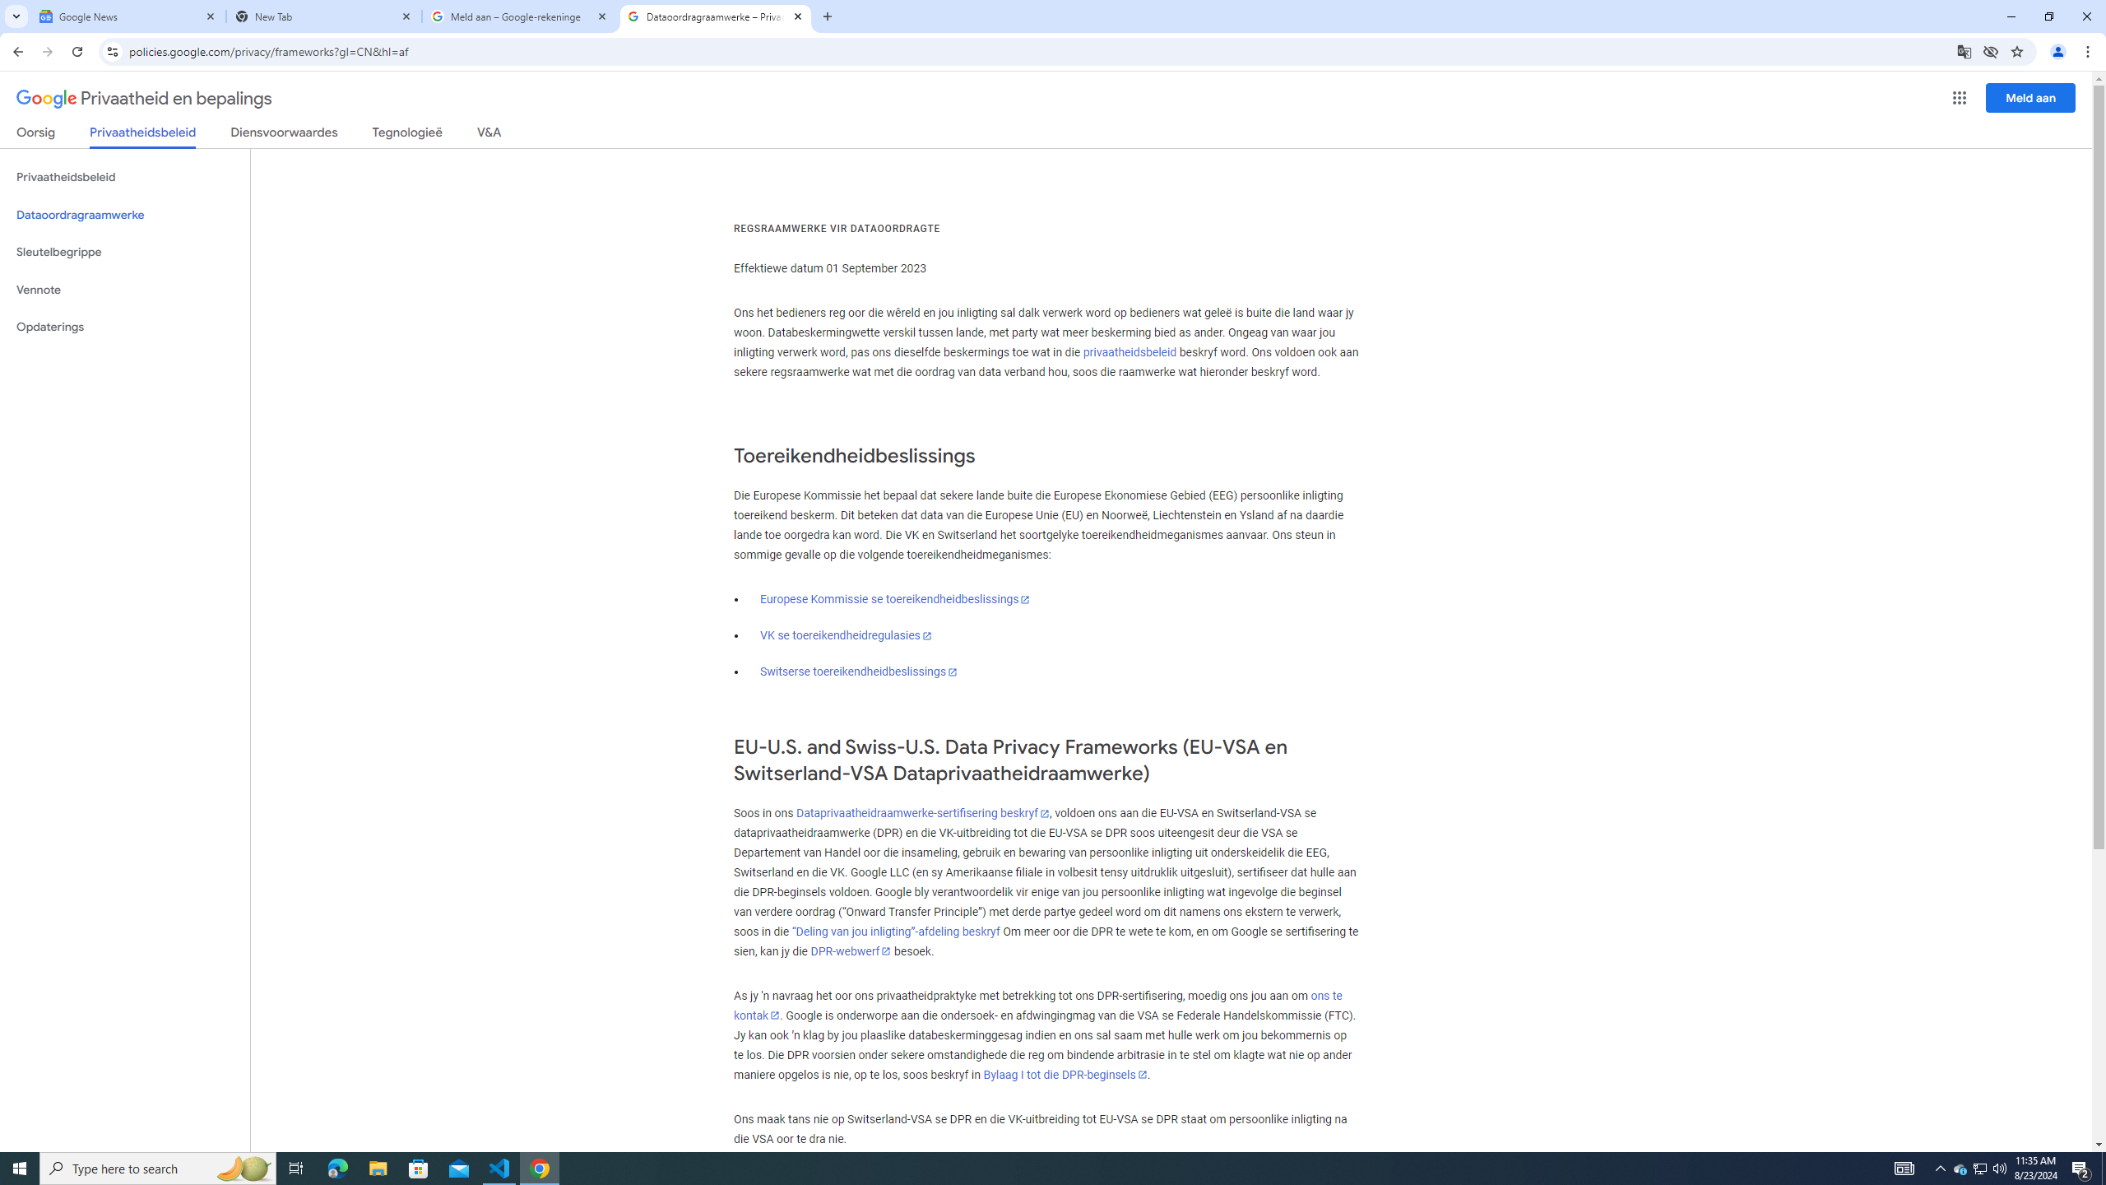 Image resolution: width=2106 pixels, height=1185 pixels. What do you see at coordinates (285, 135) in the screenshot?
I see `Diensvoorwaardes` at bounding box center [285, 135].